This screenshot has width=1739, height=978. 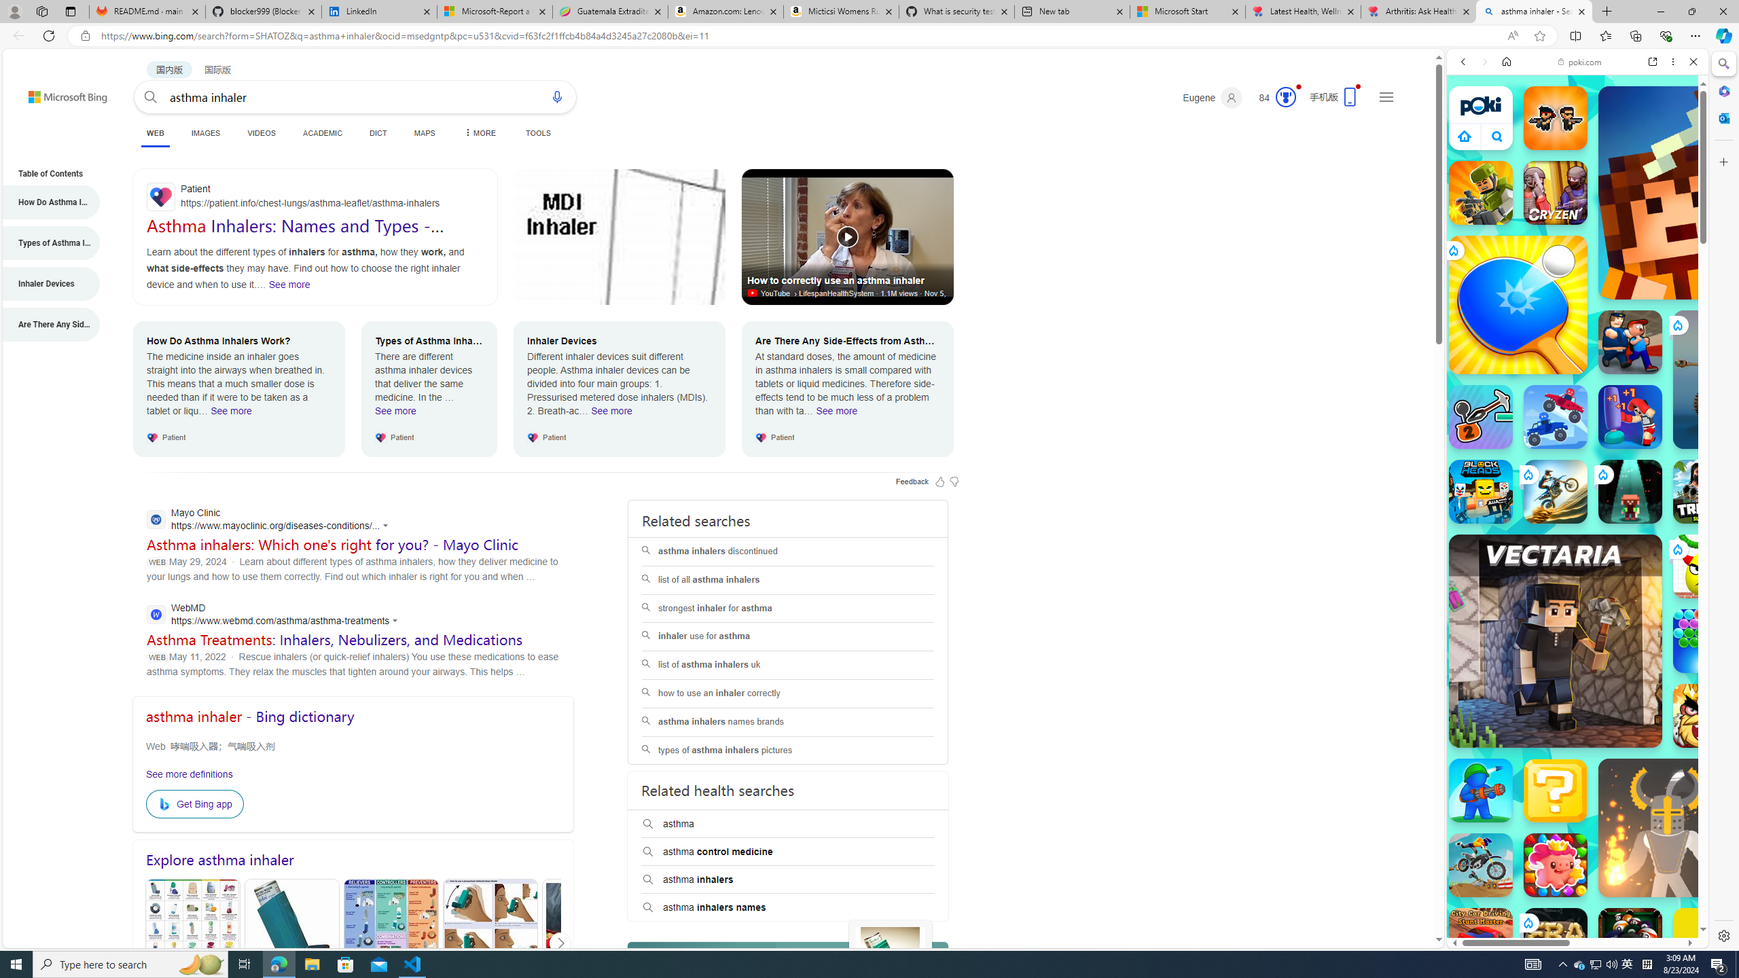 I want to click on asthma inhalers names brands, so click(x=787, y=722).